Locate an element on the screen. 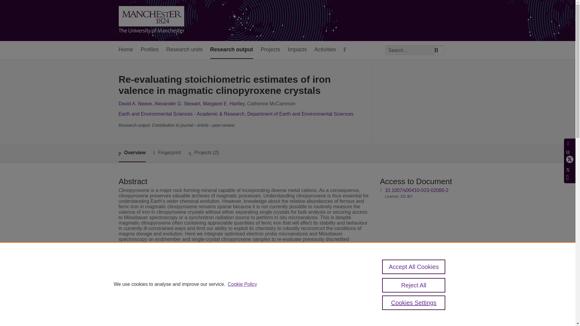 This screenshot has height=326, width=580. CC BY is located at coordinates (407, 196).